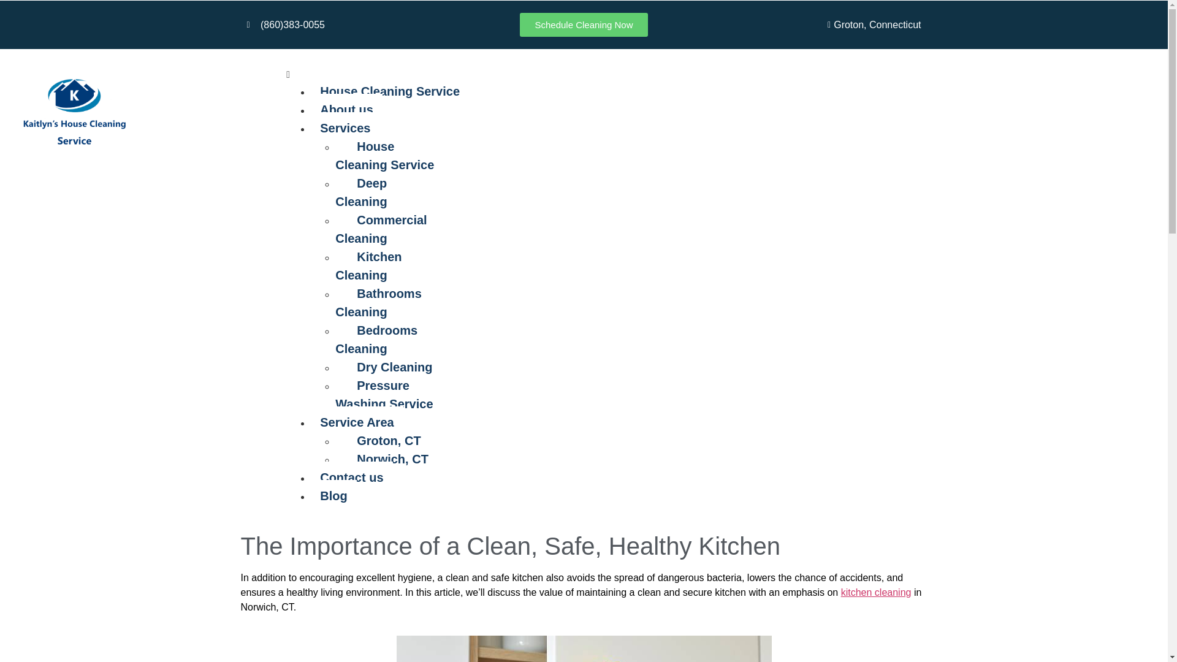 The height and width of the screenshot is (662, 1177). I want to click on Kitchen Cleaning, so click(368, 266).